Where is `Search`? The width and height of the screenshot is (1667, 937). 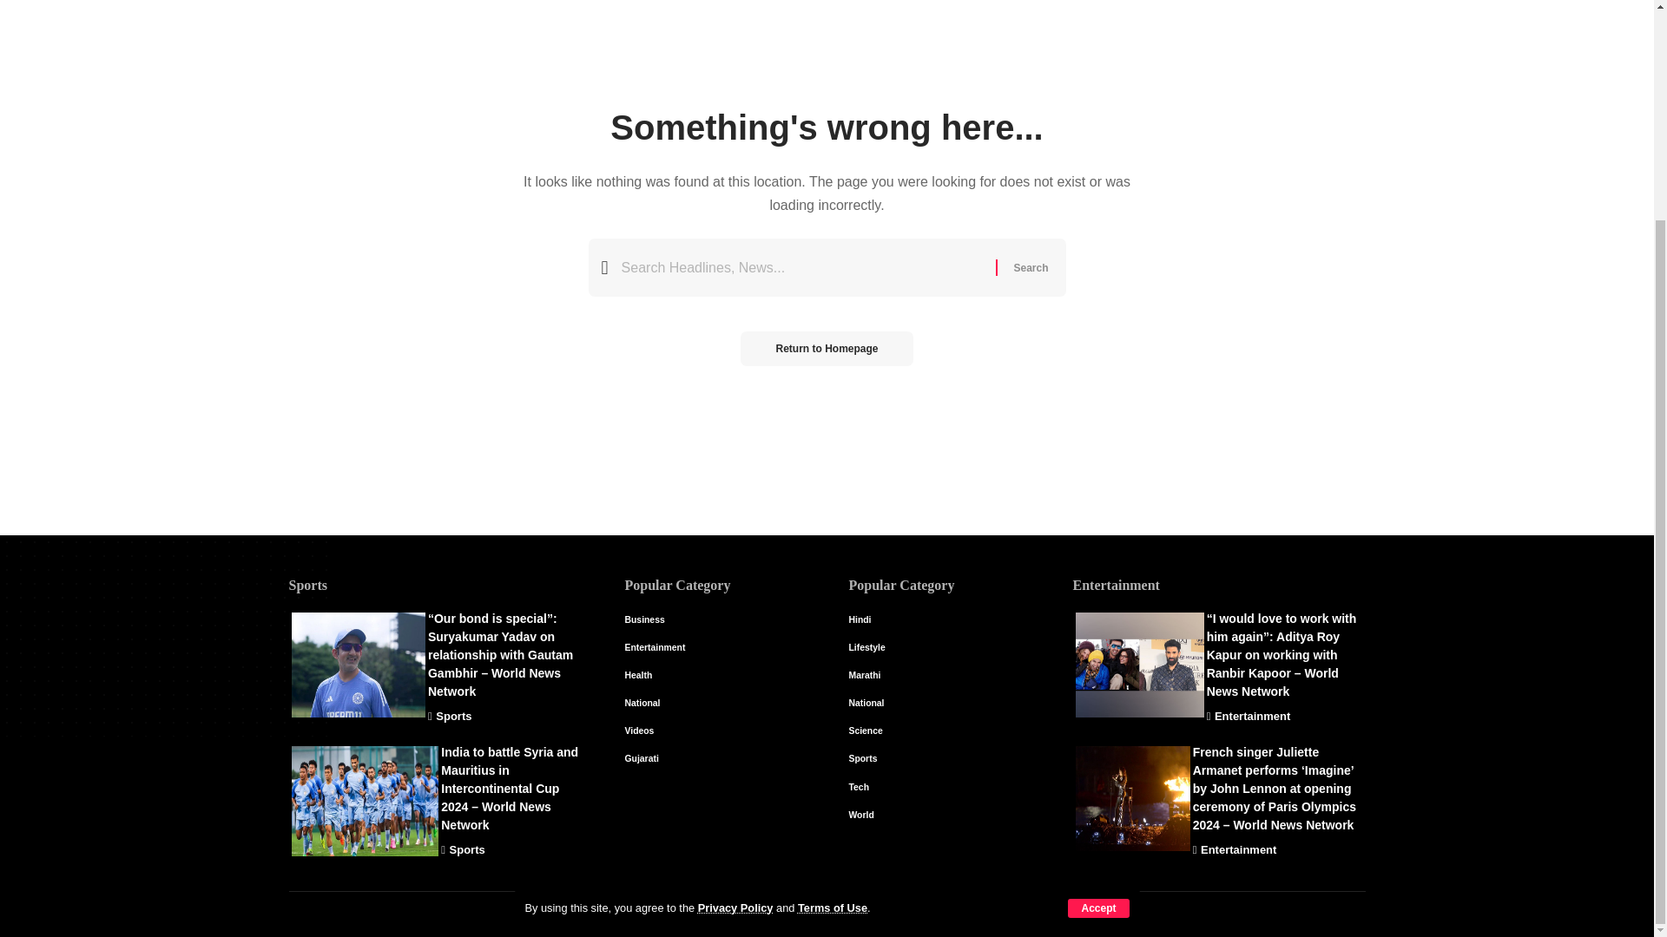
Search is located at coordinates (1030, 267).